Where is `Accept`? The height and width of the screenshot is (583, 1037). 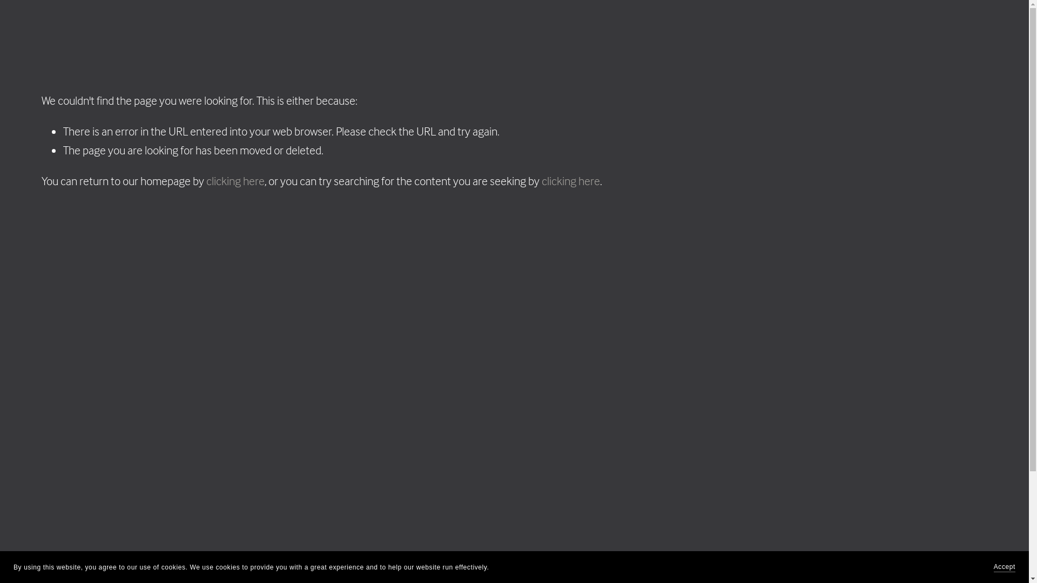
Accept is located at coordinates (1005, 567).